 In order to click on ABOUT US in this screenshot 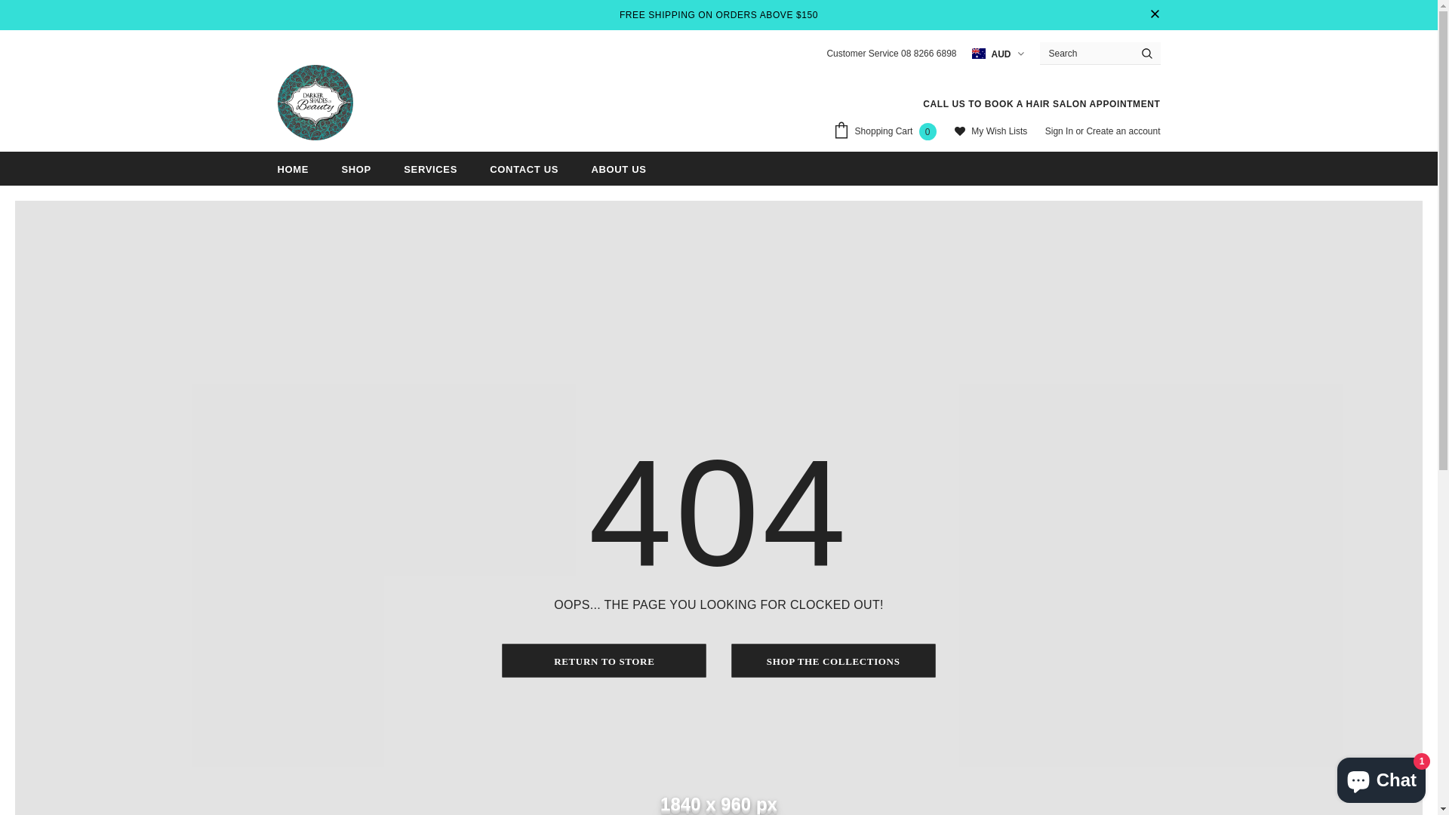, I will do `click(619, 169)`.